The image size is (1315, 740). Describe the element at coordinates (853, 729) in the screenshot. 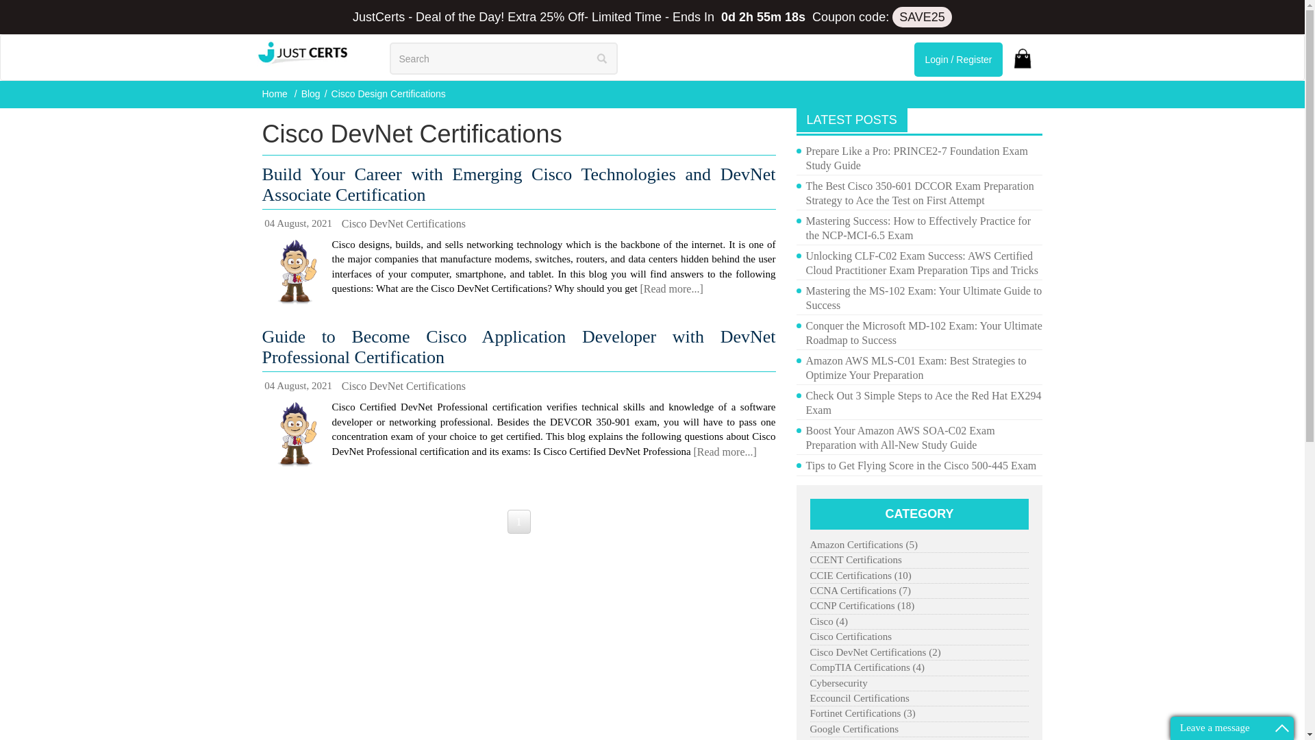

I see `Google Certifications` at that location.